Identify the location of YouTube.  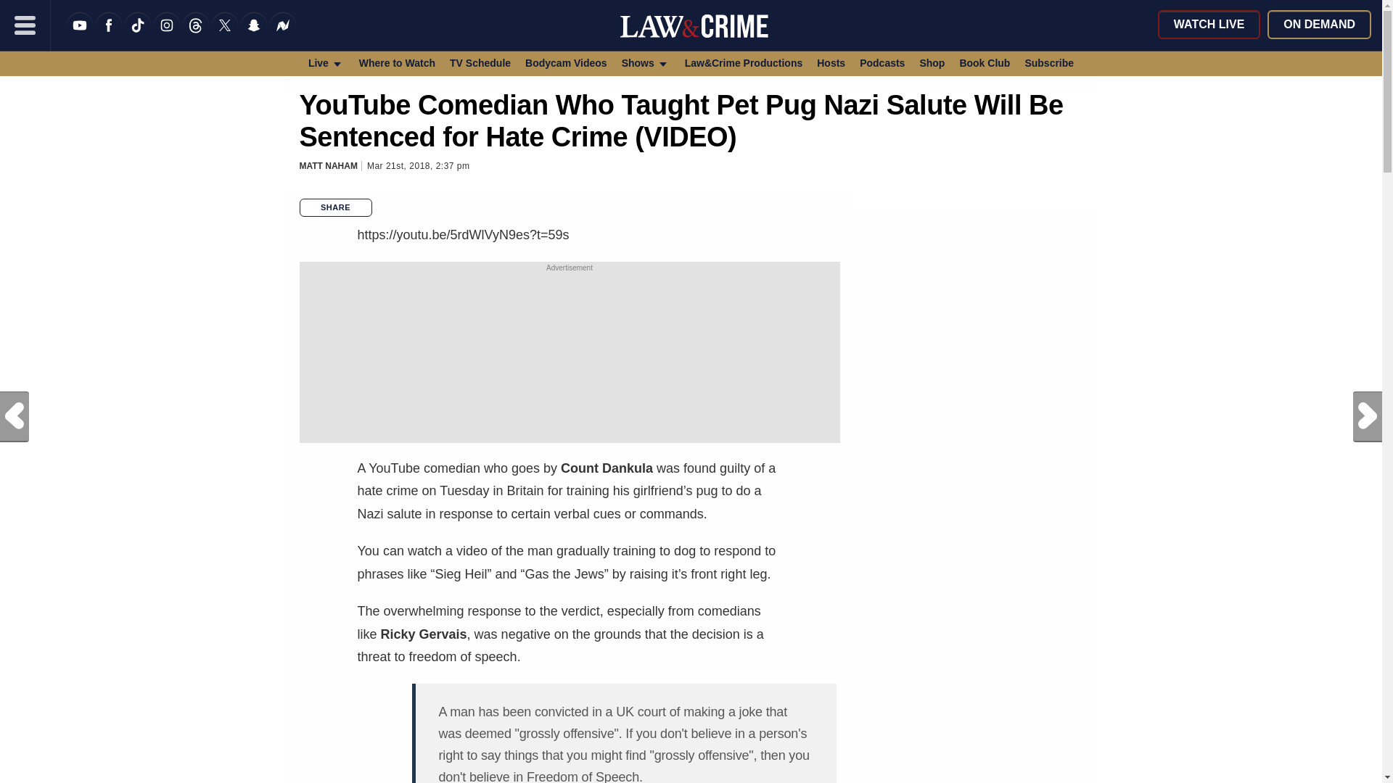
(80, 34).